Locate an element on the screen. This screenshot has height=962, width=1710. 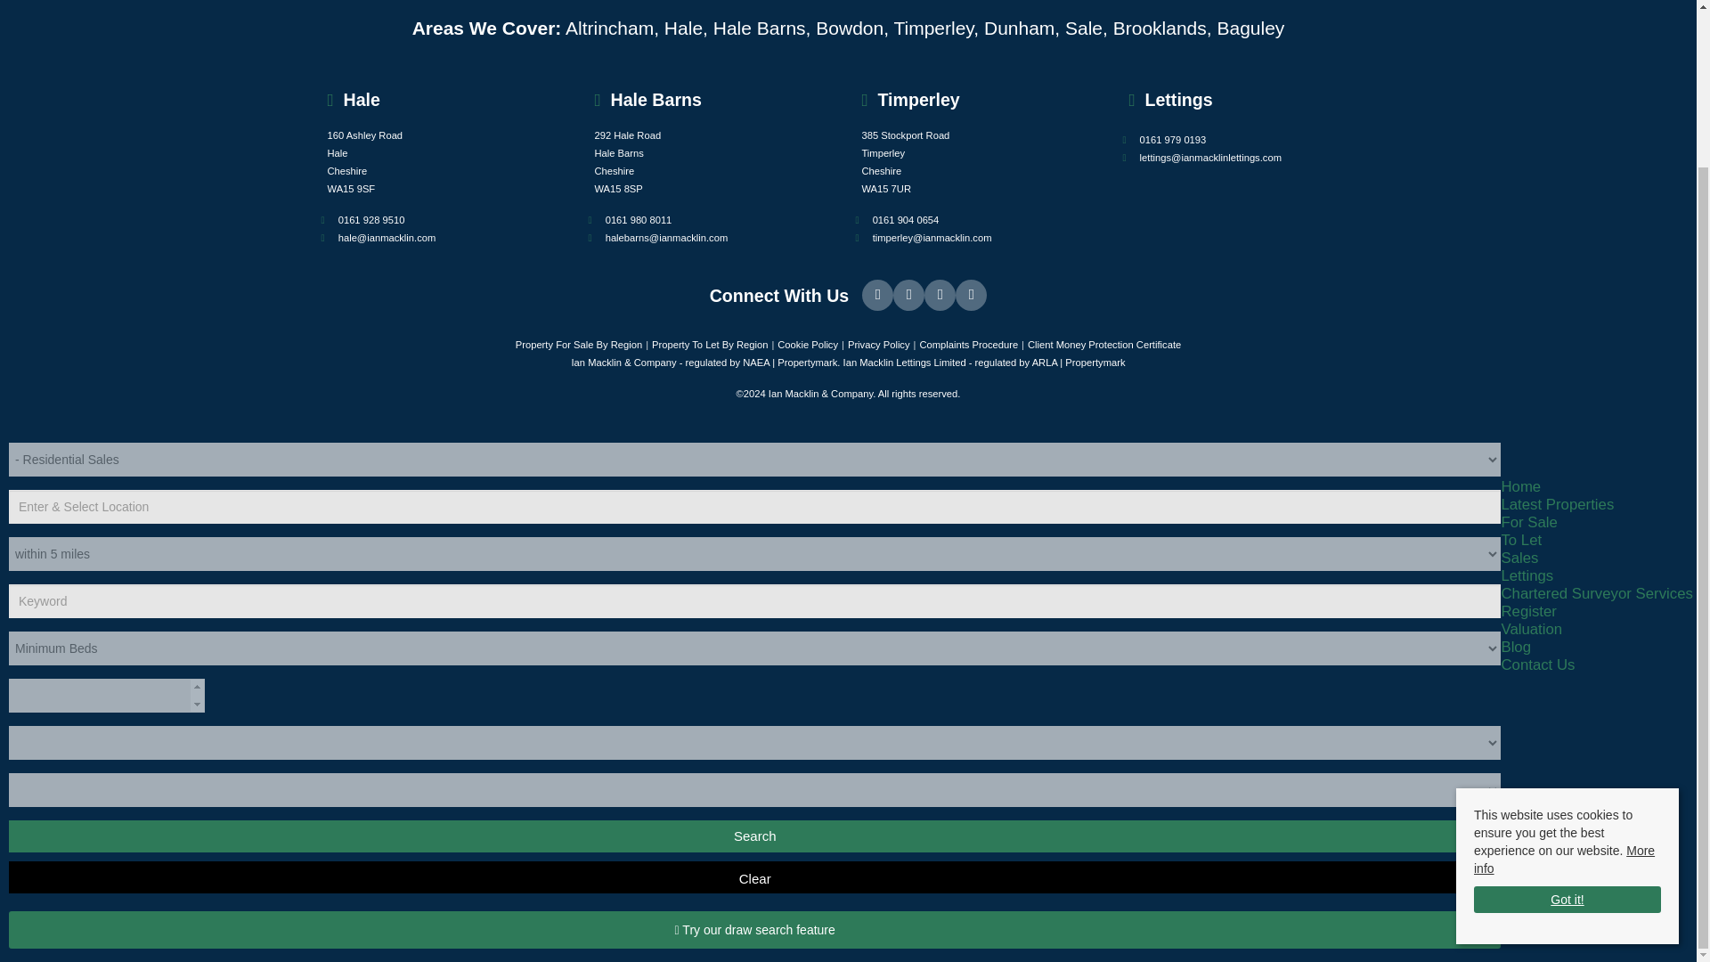
Property To Let By Region is located at coordinates (709, 344).